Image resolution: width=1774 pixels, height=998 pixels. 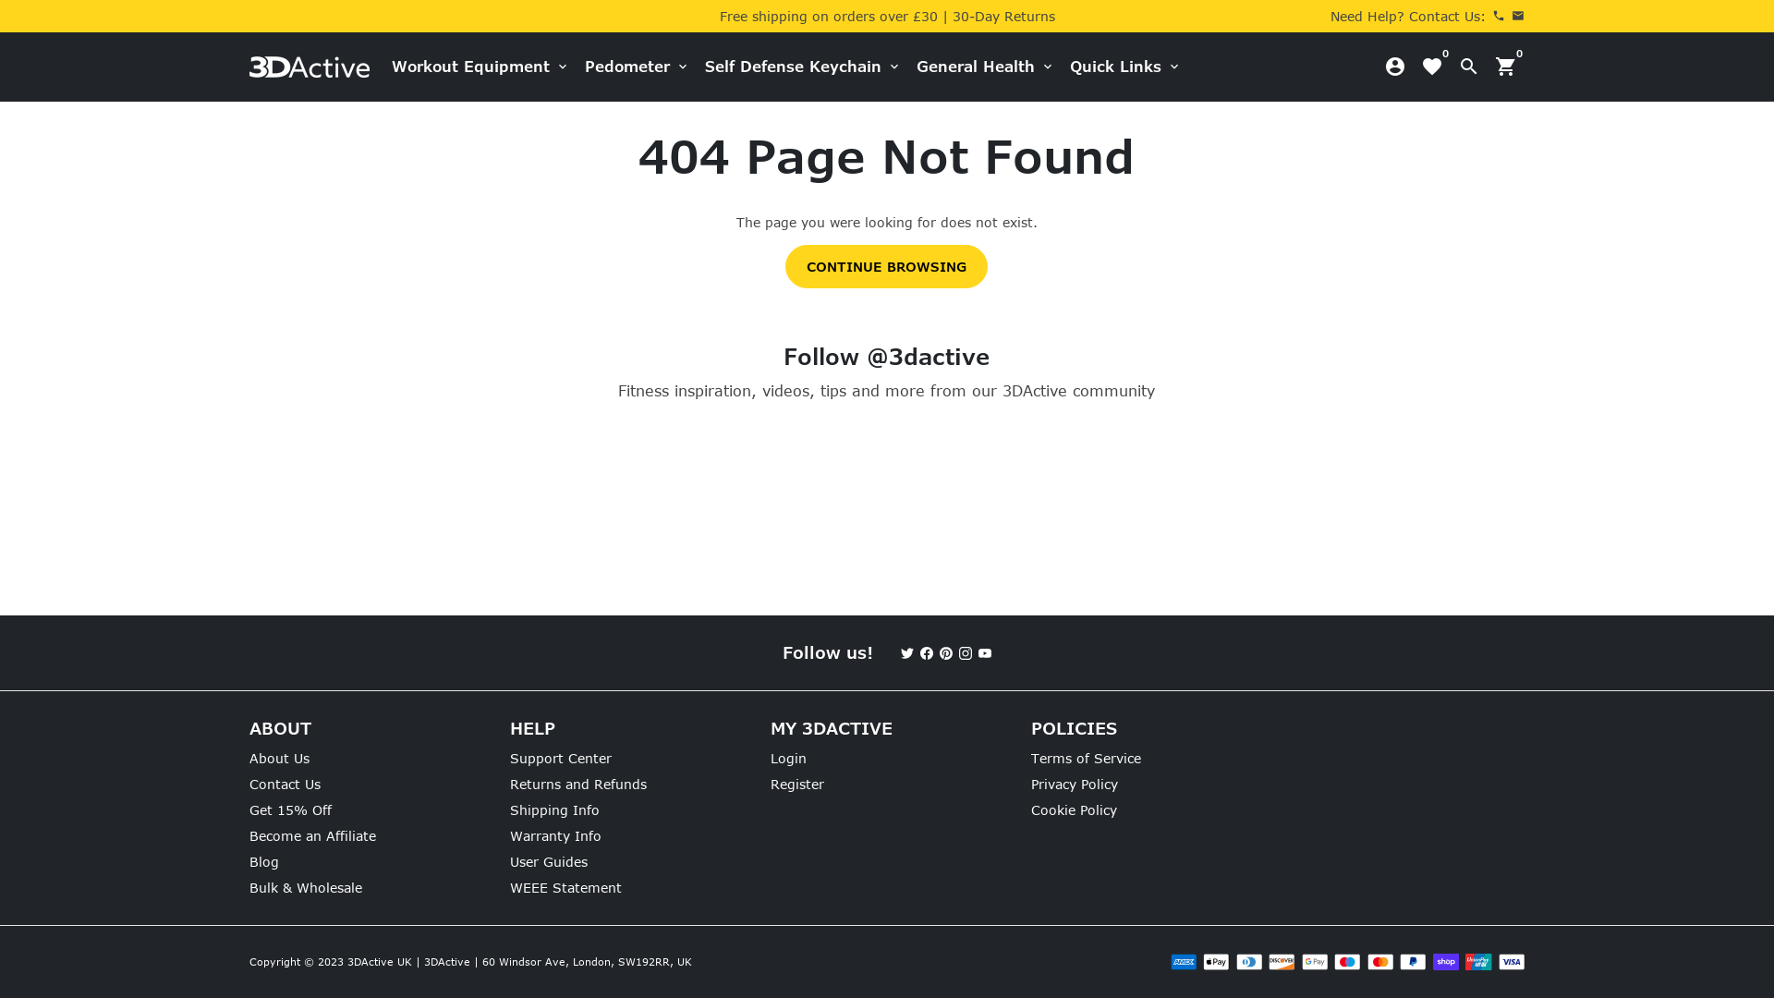 What do you see at coordinates (946, 652) in the screenshot?
I see `3DActive UK on Pinterest` at bounding box center [946, 652].